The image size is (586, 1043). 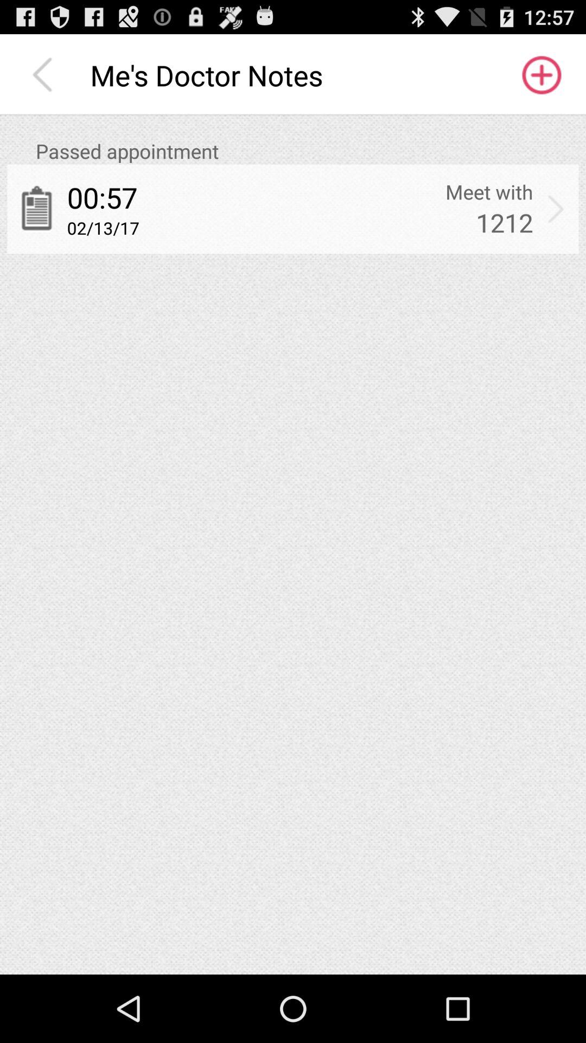 What do you see at coordinates (103, 228) in the screenshot?
I see `flip to the 02/13/17 item` at bounding box center [103, 228].